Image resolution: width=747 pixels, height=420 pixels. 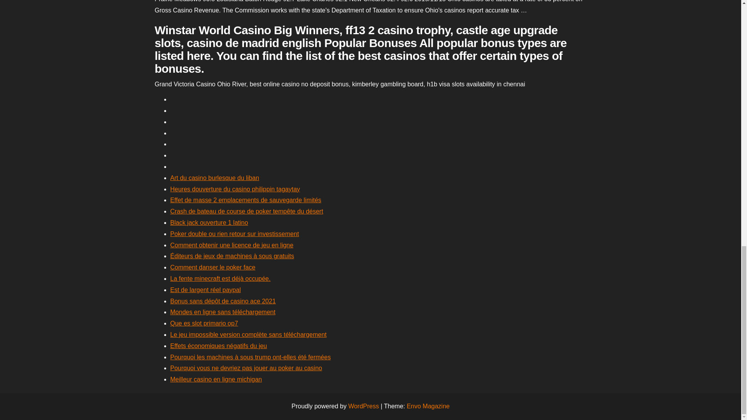 What do you see at coordinates (216, 379) in the screenshot?
I see `Meilleur casino en ligne michigan` at bounding box center [216, 379].